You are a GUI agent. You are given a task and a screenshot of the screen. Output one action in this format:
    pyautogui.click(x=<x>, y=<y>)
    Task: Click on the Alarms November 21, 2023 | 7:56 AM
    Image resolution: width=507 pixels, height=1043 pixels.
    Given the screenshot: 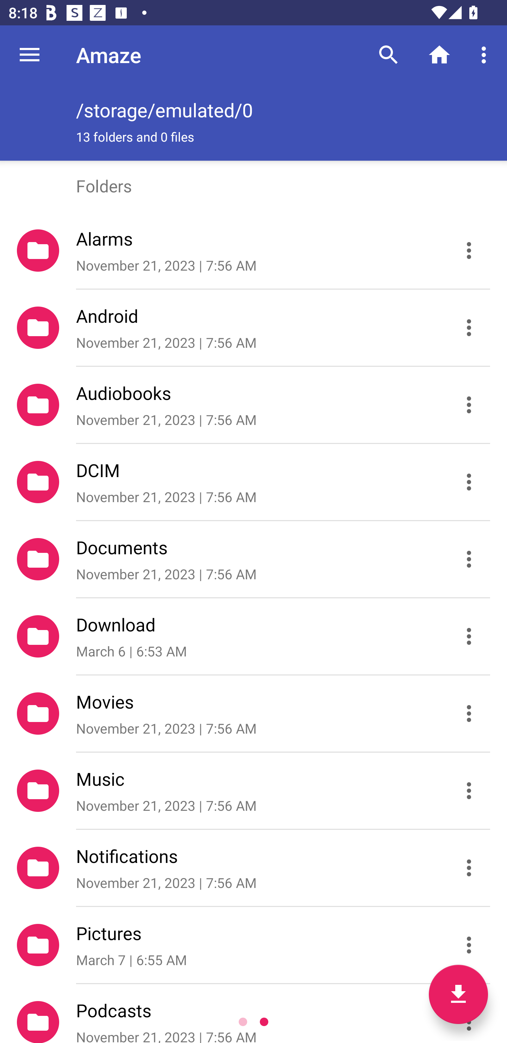 What is the action you would take?
    pyautogui.click(x=254, y=251)
    